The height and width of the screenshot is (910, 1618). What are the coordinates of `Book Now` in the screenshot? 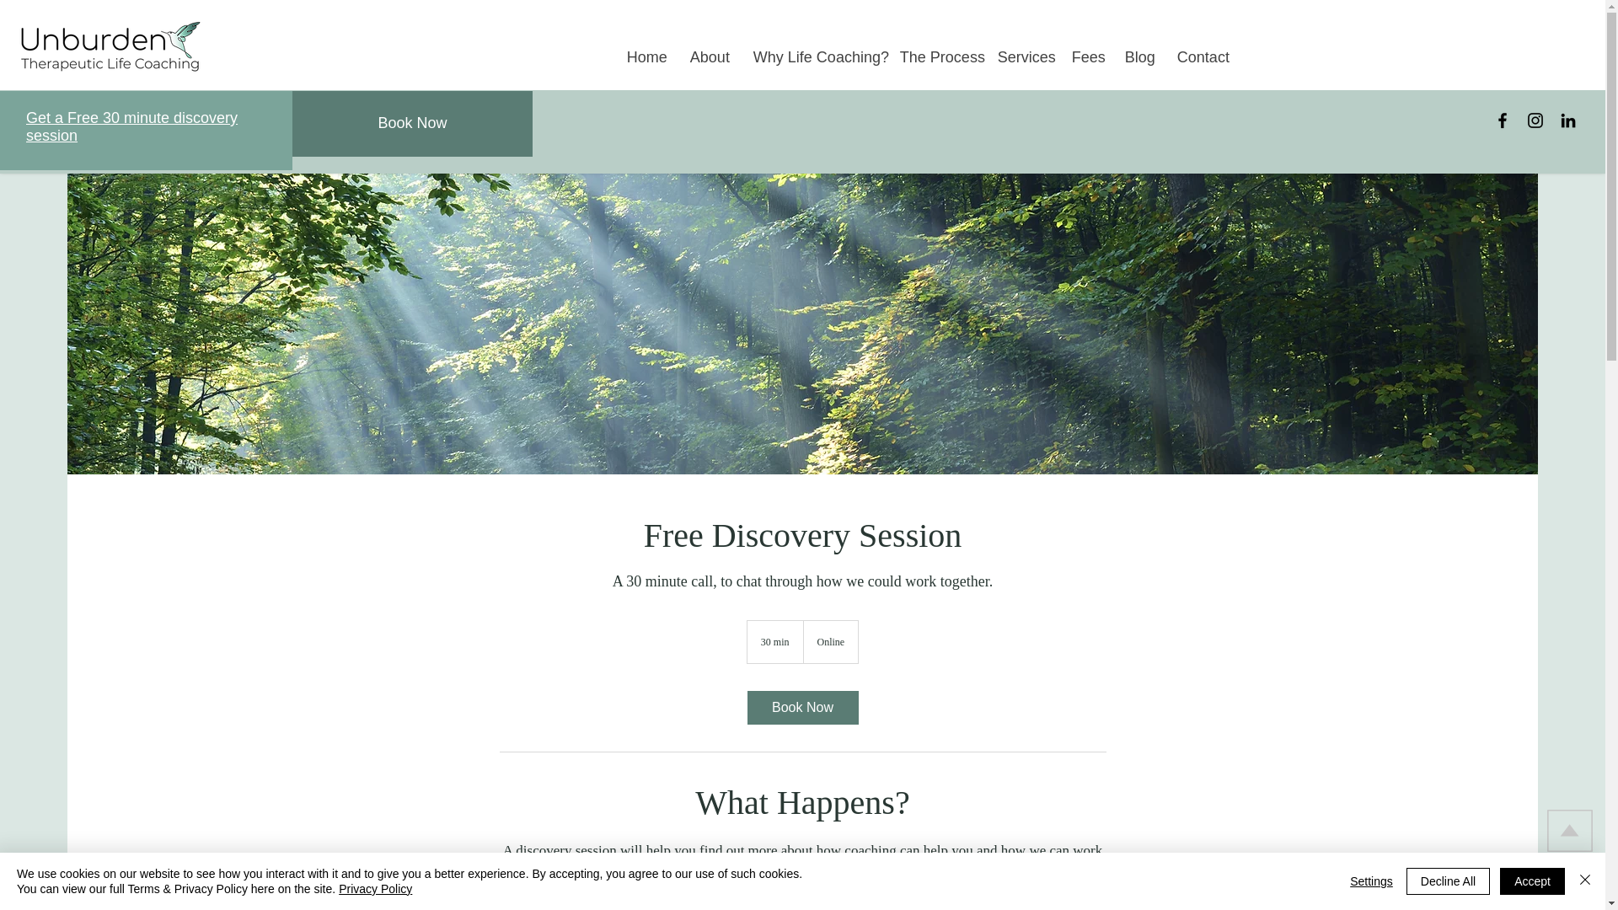 It's located at (801, 707).